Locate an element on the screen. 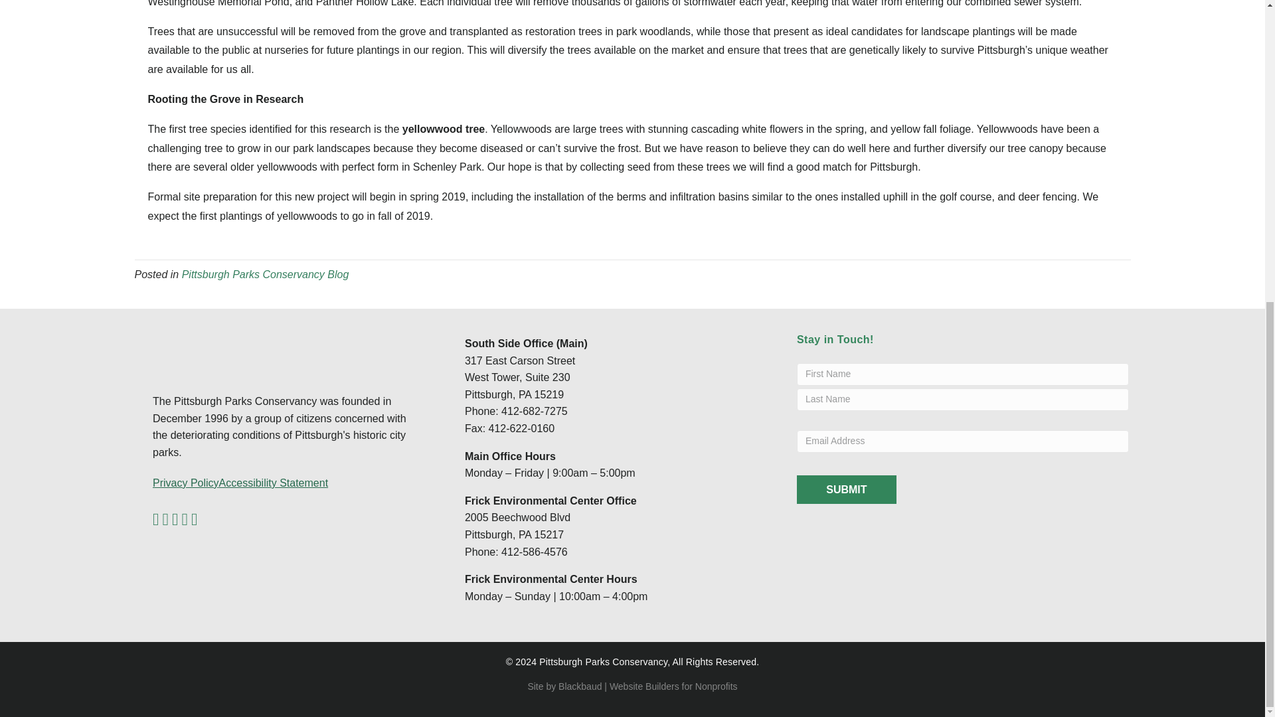 This screenshot has height=717, width=1275. PPC Logo Horizontal Cropped is located at coordinates (219, 349).